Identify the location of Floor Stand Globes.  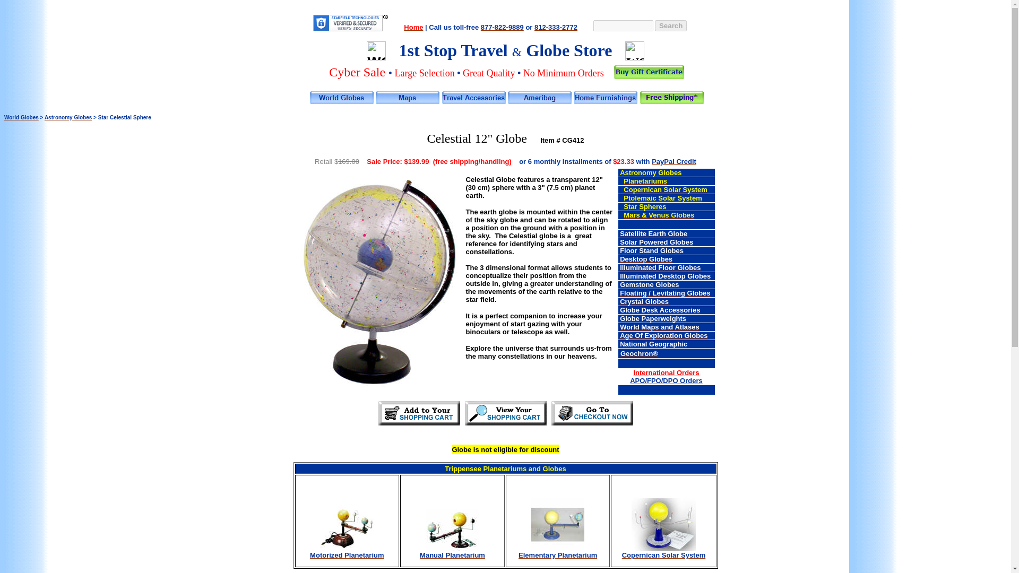
(652, 250).